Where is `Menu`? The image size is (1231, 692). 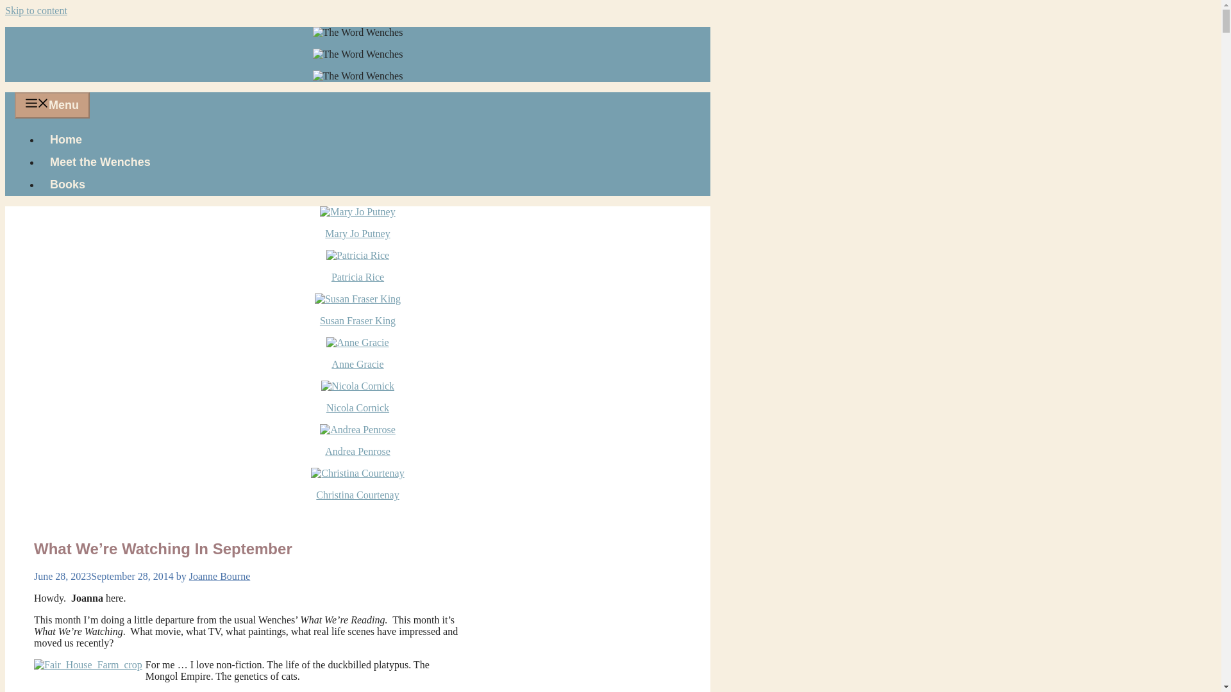
Menu is located at coordinates (53, 105).